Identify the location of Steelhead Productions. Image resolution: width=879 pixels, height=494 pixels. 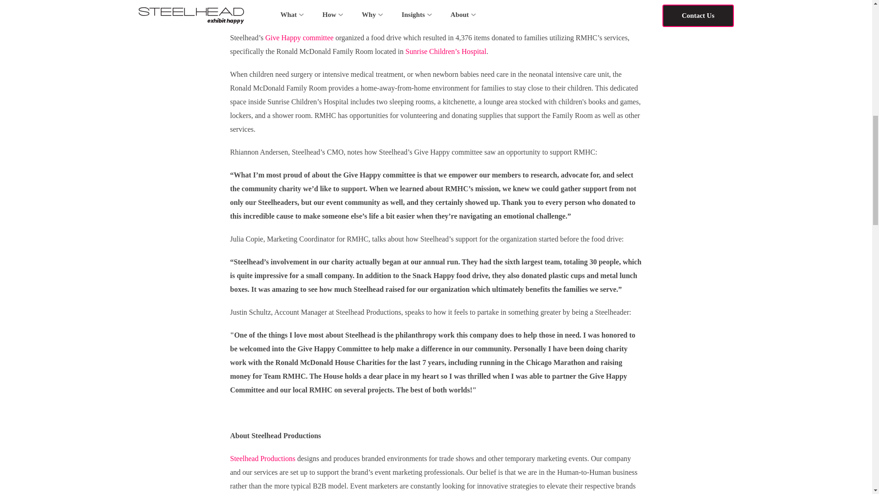
(399, 10).